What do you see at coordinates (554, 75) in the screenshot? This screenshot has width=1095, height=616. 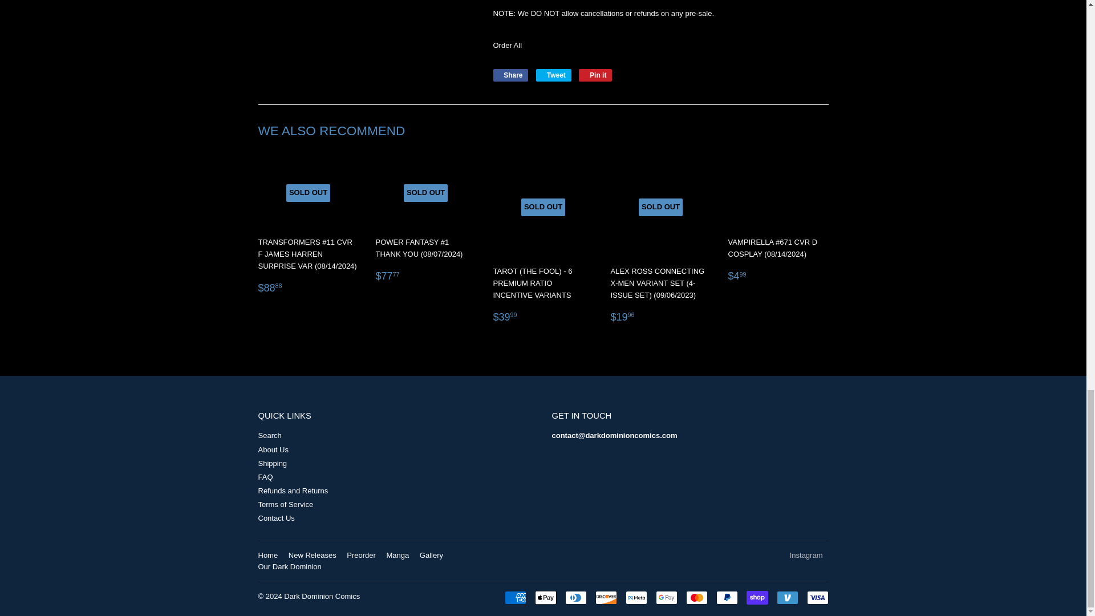 I see `Tweet on Twitter` at bounding box center [554, 75].